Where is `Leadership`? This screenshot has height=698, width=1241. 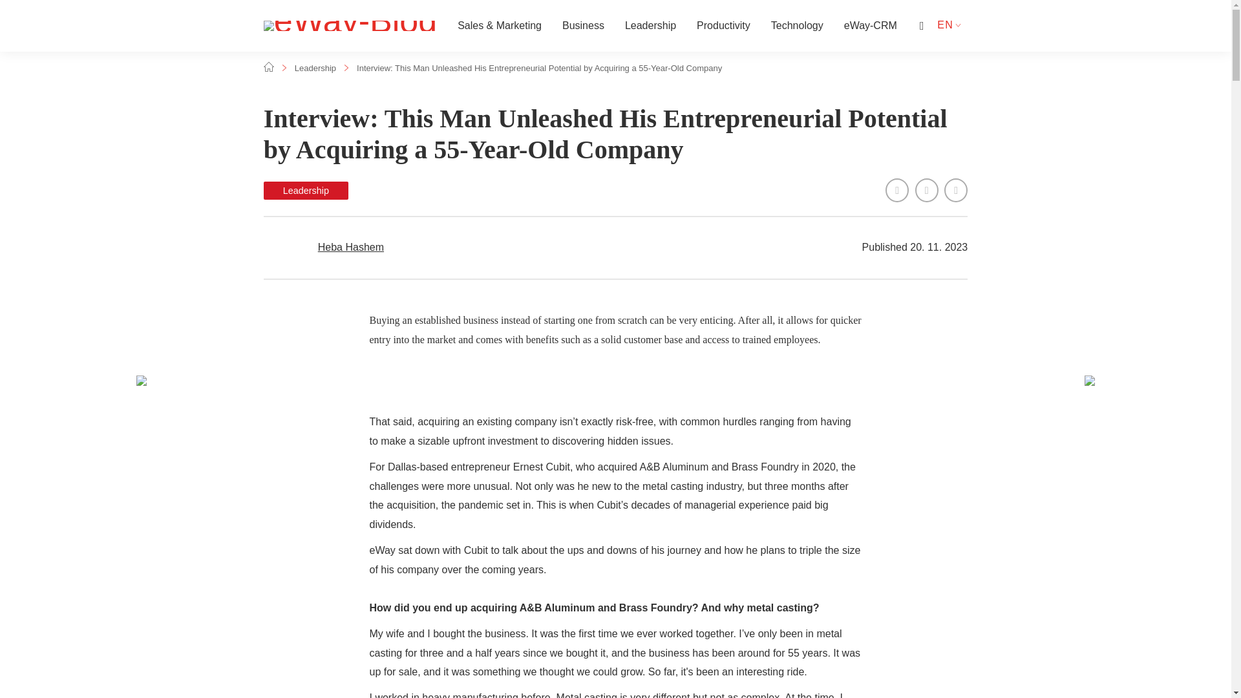
Leadership is located at coordinates (315, 69).